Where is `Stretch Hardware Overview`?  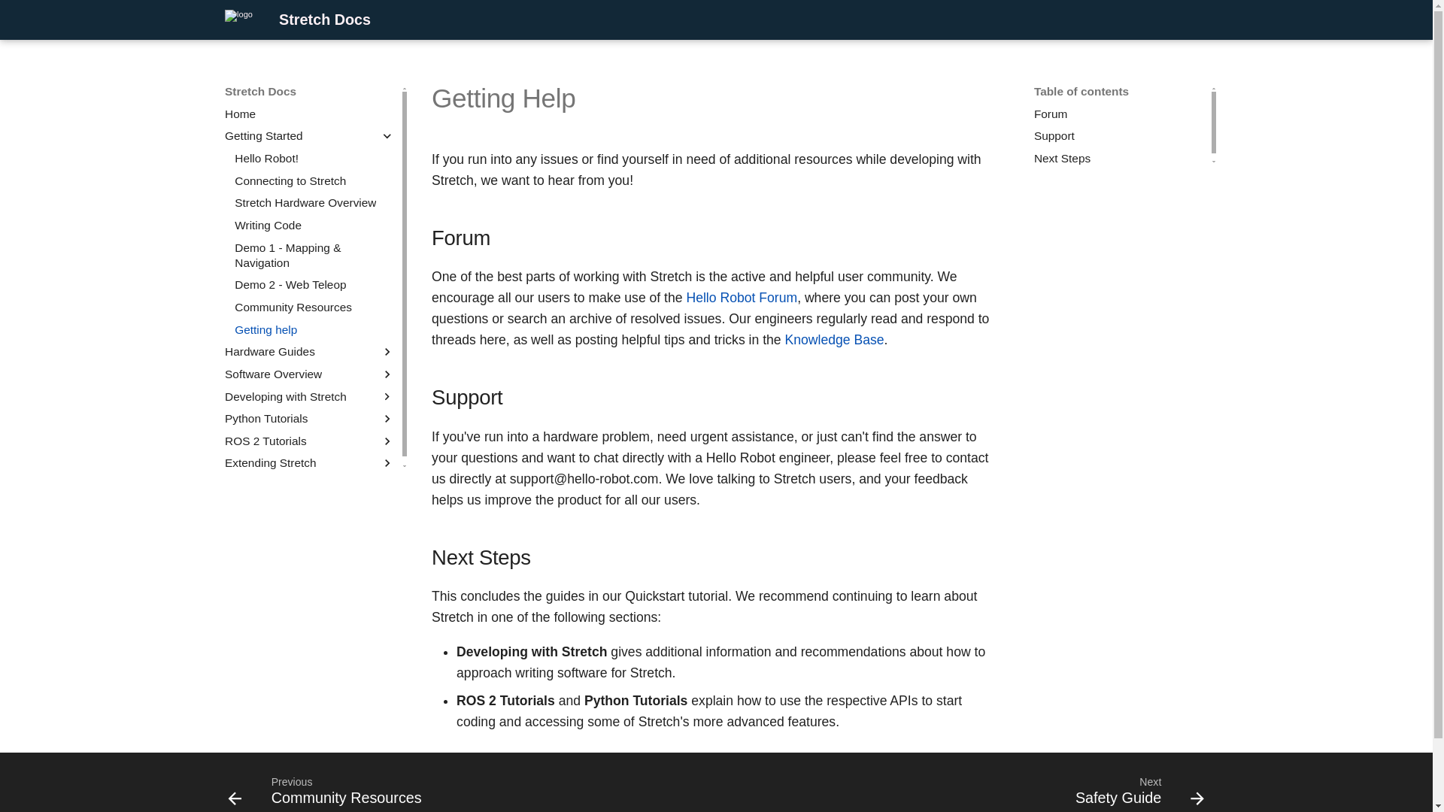
Stretch Hardware Overview is located at coordinates (314, 284).